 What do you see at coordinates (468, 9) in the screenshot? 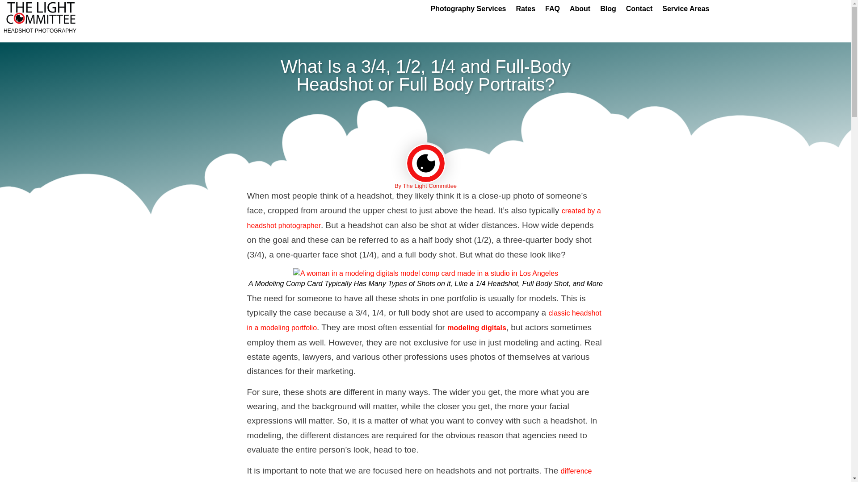
I see `Photography Services` at bounding box center [468, 9].